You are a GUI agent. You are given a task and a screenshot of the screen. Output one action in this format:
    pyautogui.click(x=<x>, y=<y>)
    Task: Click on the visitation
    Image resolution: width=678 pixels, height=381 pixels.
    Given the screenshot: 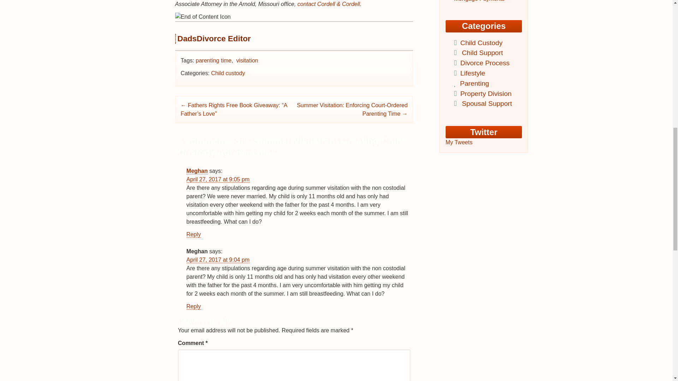 What is the action you would take?
    pyautogui.click(x=247, y=61)
    